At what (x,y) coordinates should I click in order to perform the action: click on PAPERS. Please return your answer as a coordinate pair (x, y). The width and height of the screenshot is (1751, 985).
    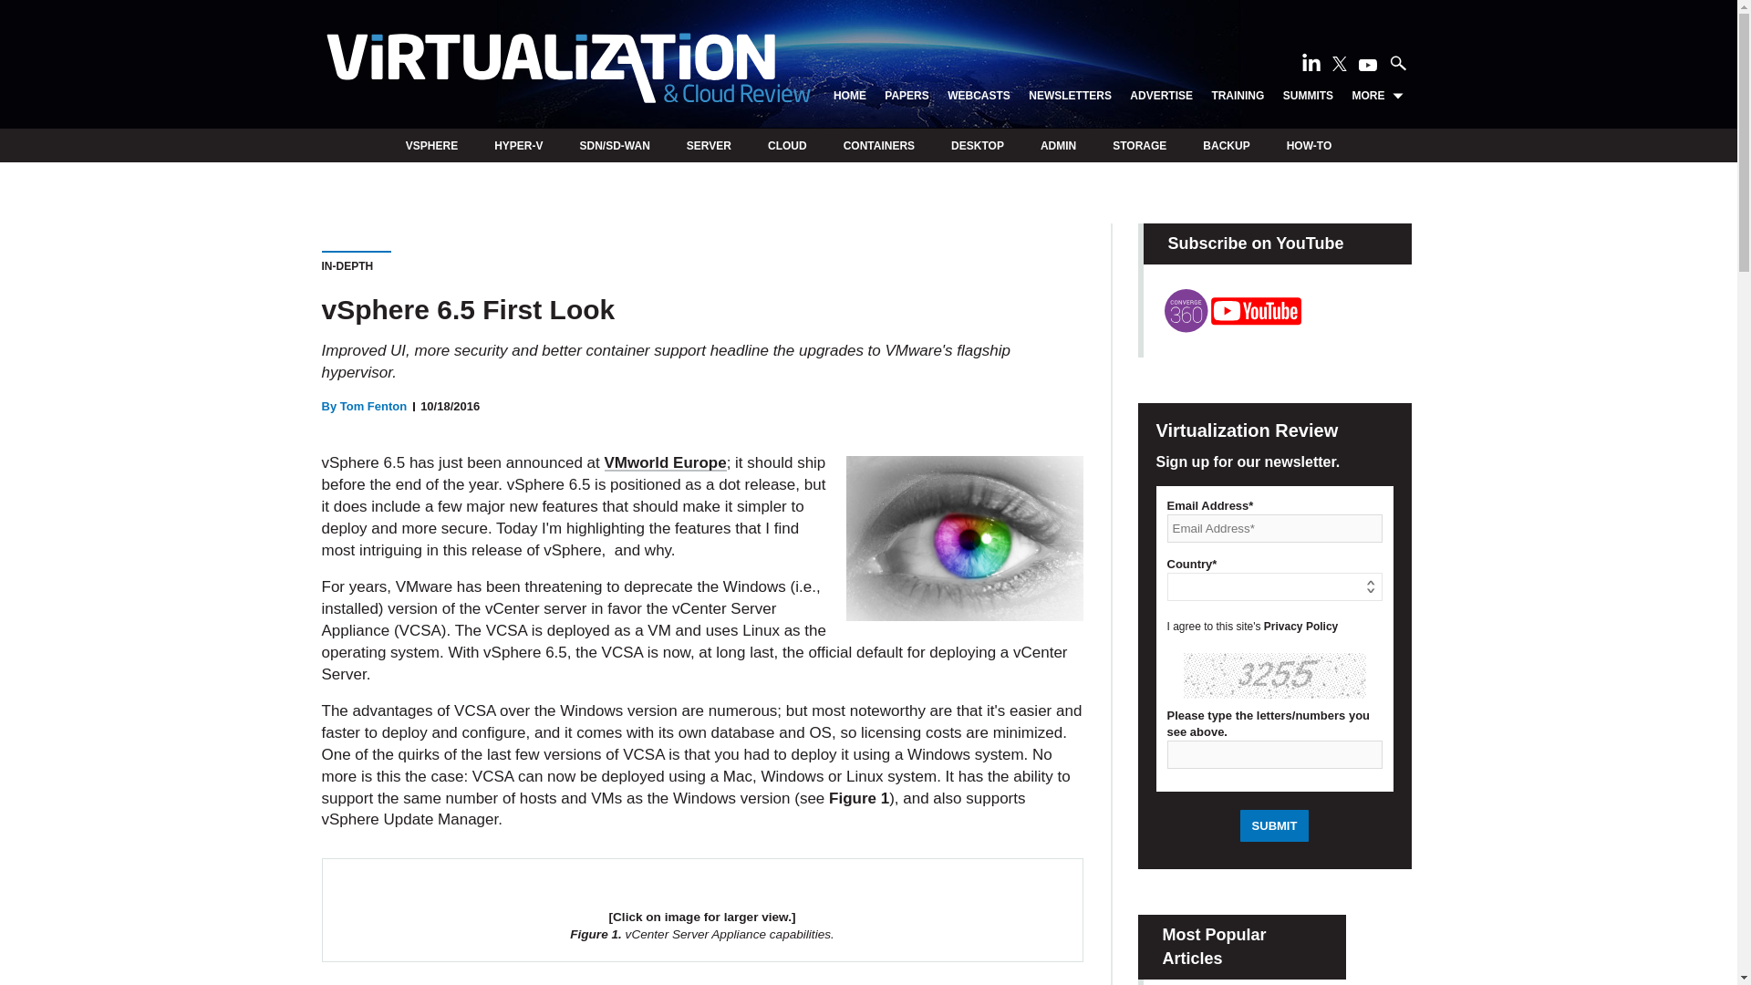
    Looking at the image, I should click on (906, 96).